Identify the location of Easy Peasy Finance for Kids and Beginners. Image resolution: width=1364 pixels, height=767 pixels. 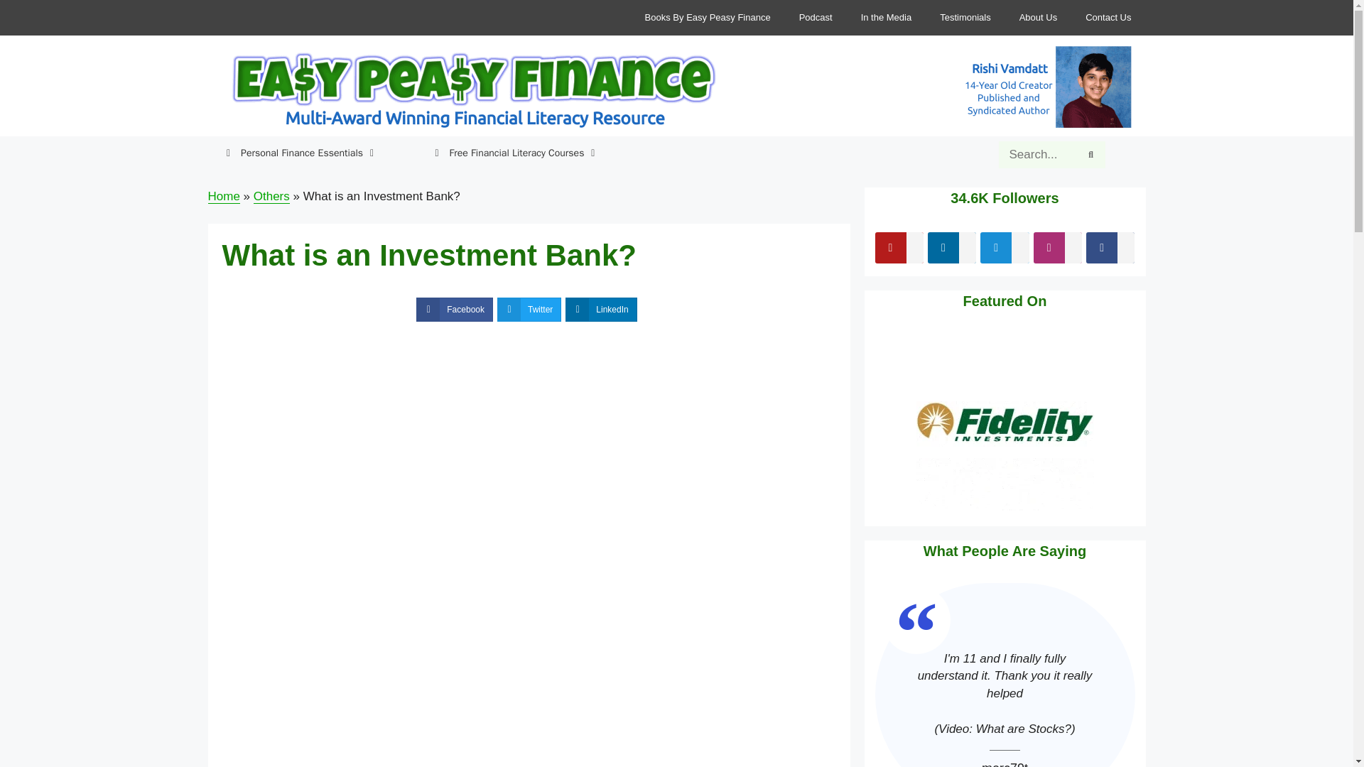
(470, 89).